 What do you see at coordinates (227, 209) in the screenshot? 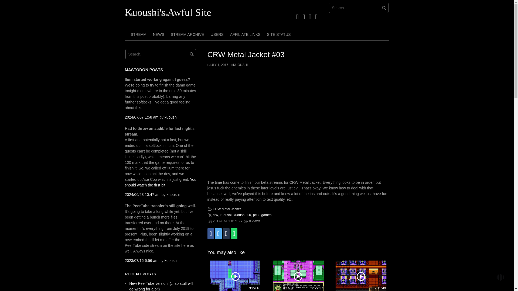
I see `CRW Metal Jacket` at bounding box center [227, 209].